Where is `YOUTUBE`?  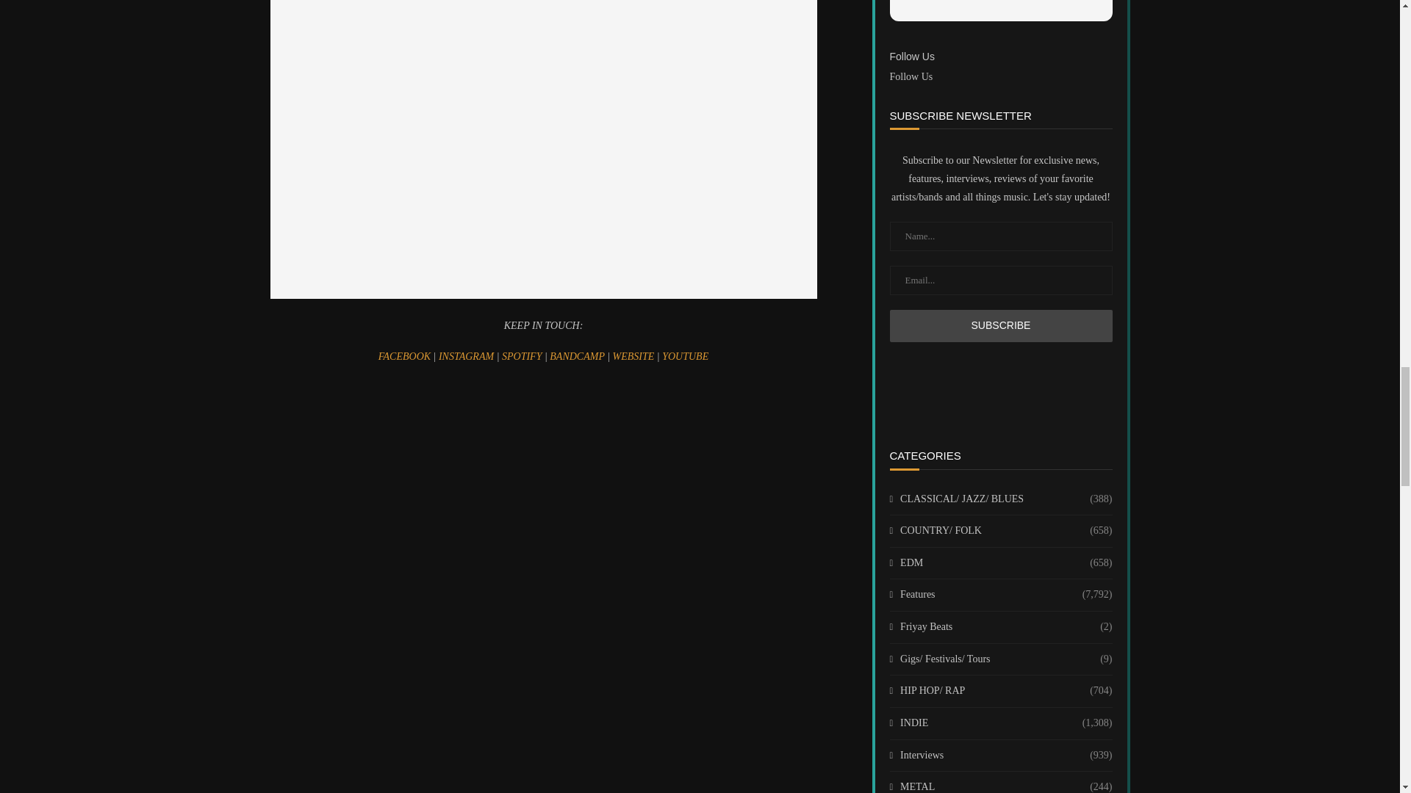 YOUTUBE is located at coordinates (685, 356).